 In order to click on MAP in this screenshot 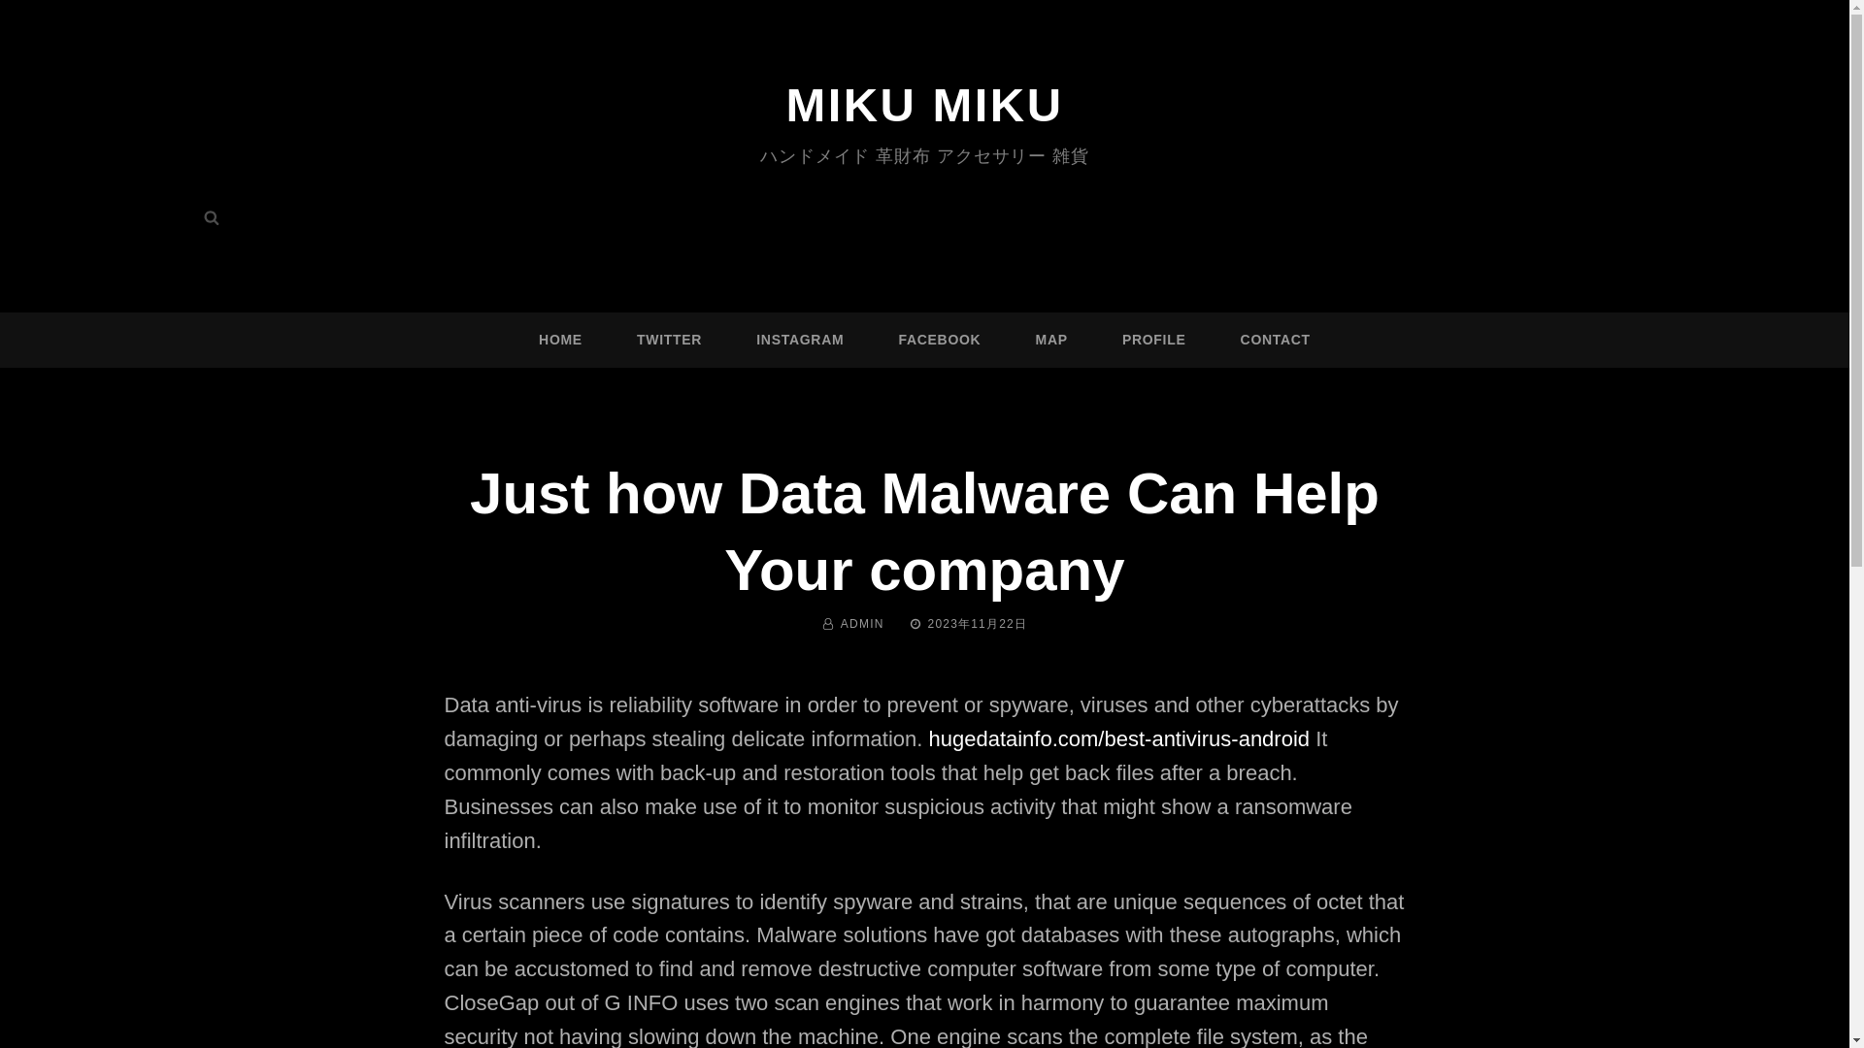, I will do `click(1052, 340)`.